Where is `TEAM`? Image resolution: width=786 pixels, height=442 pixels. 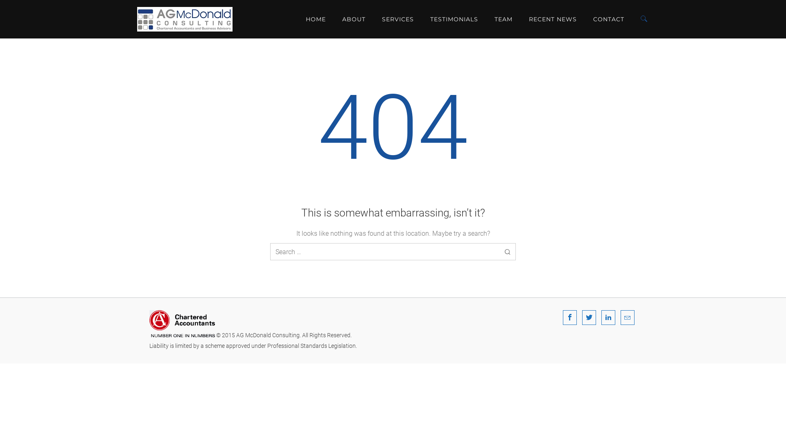 TEAM is located at coordinates (504, 19).